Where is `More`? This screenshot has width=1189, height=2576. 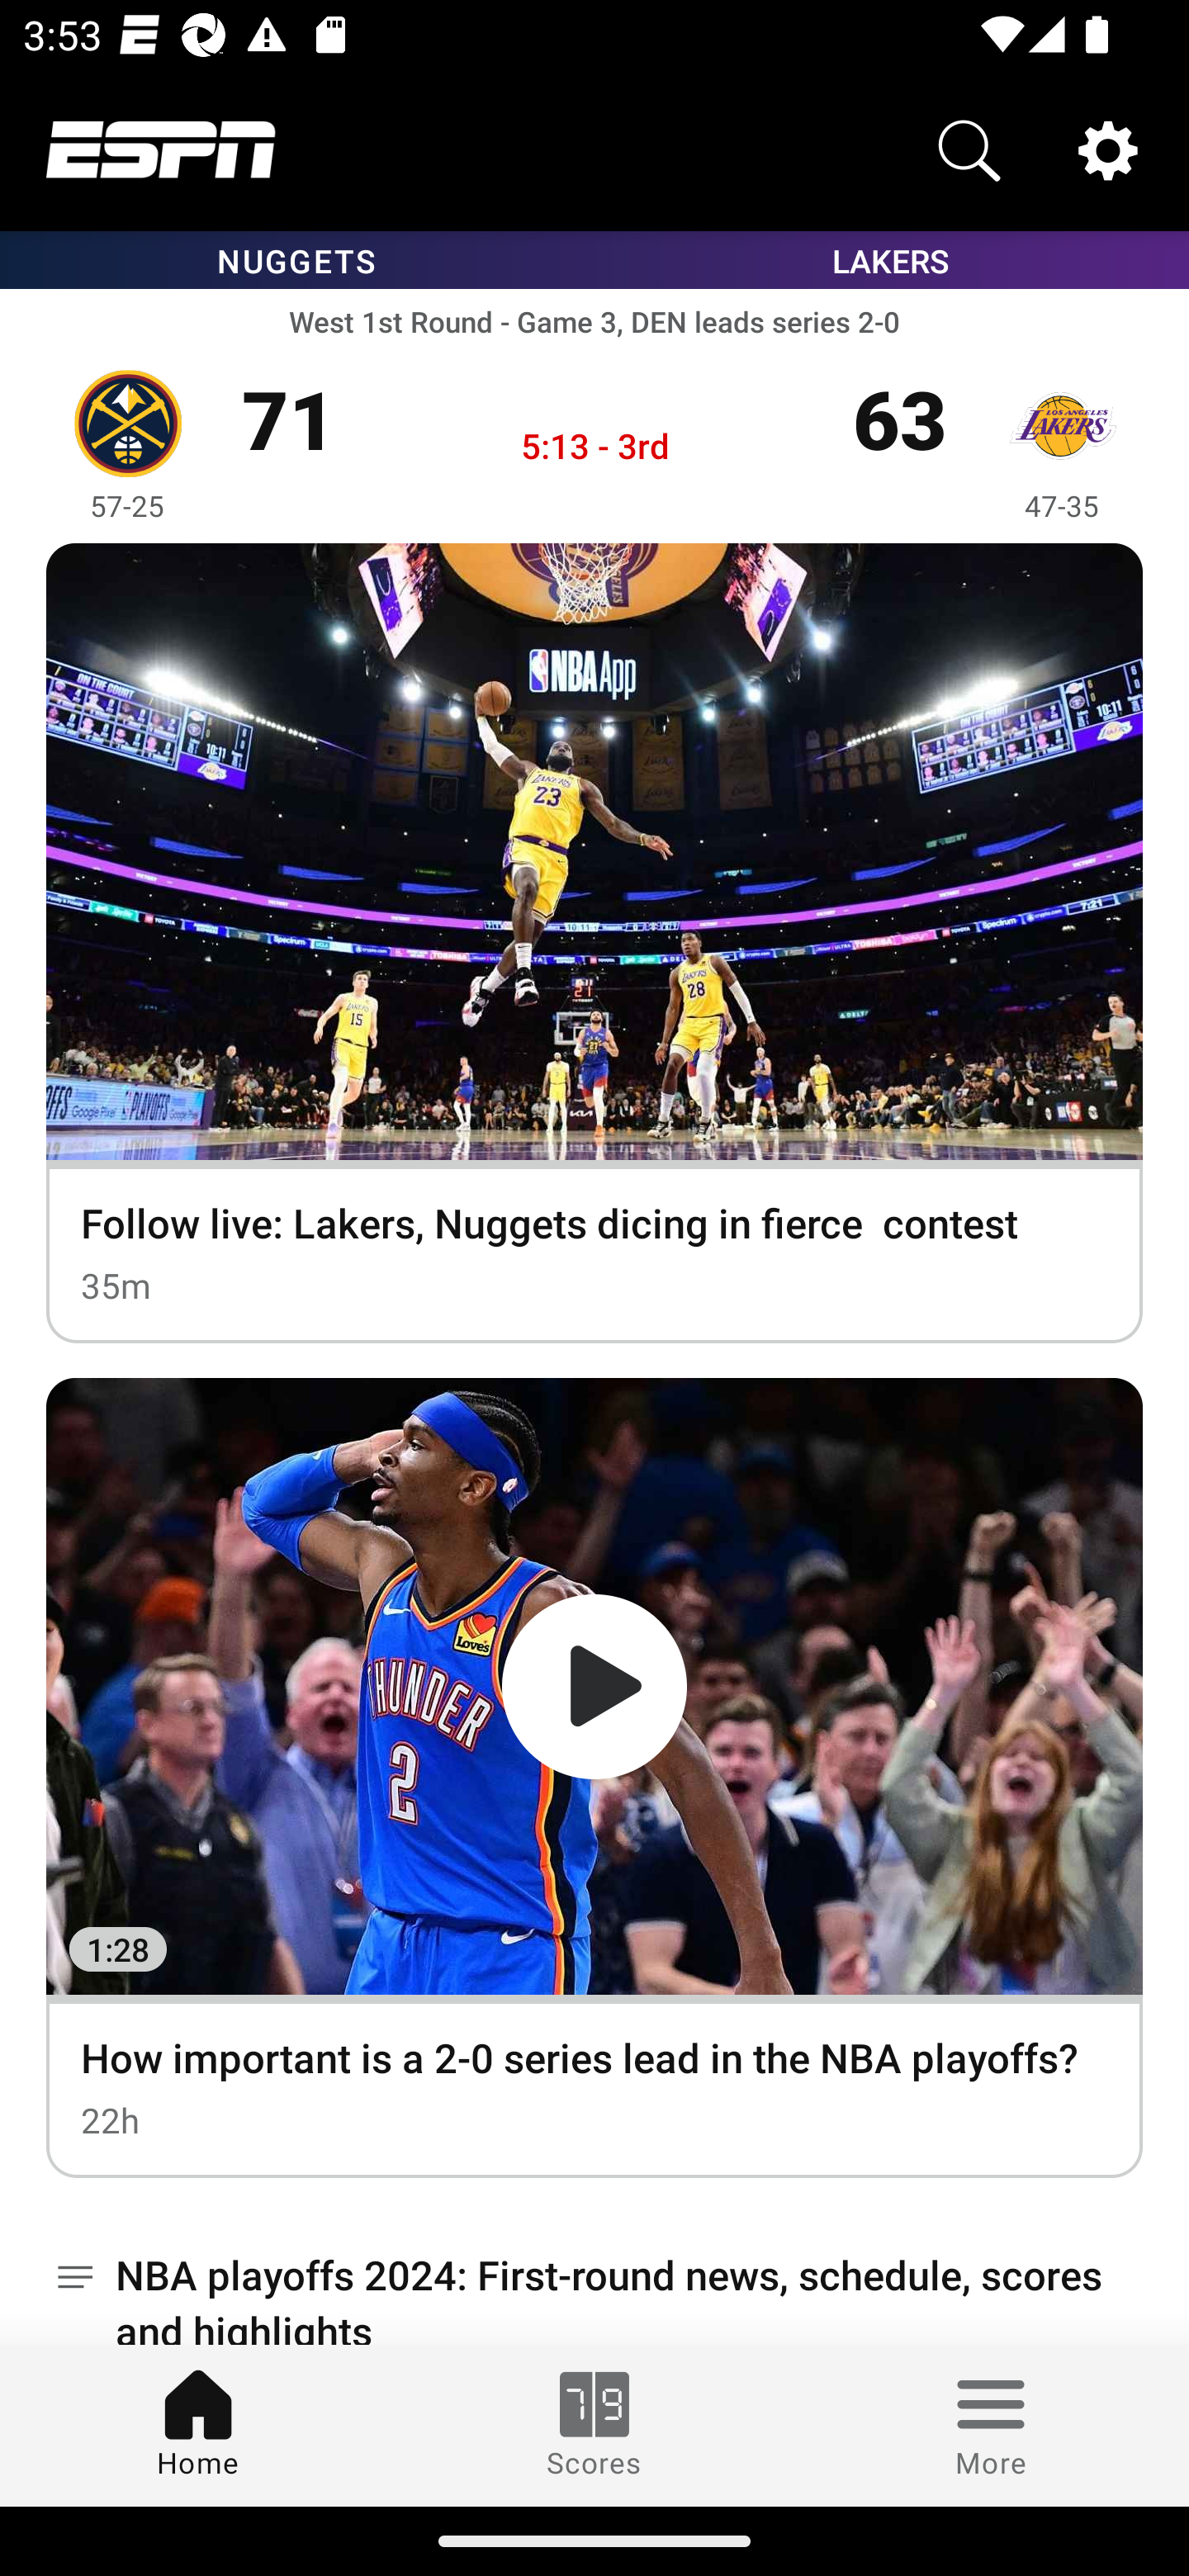
More is located at coordinates (991, 2425).